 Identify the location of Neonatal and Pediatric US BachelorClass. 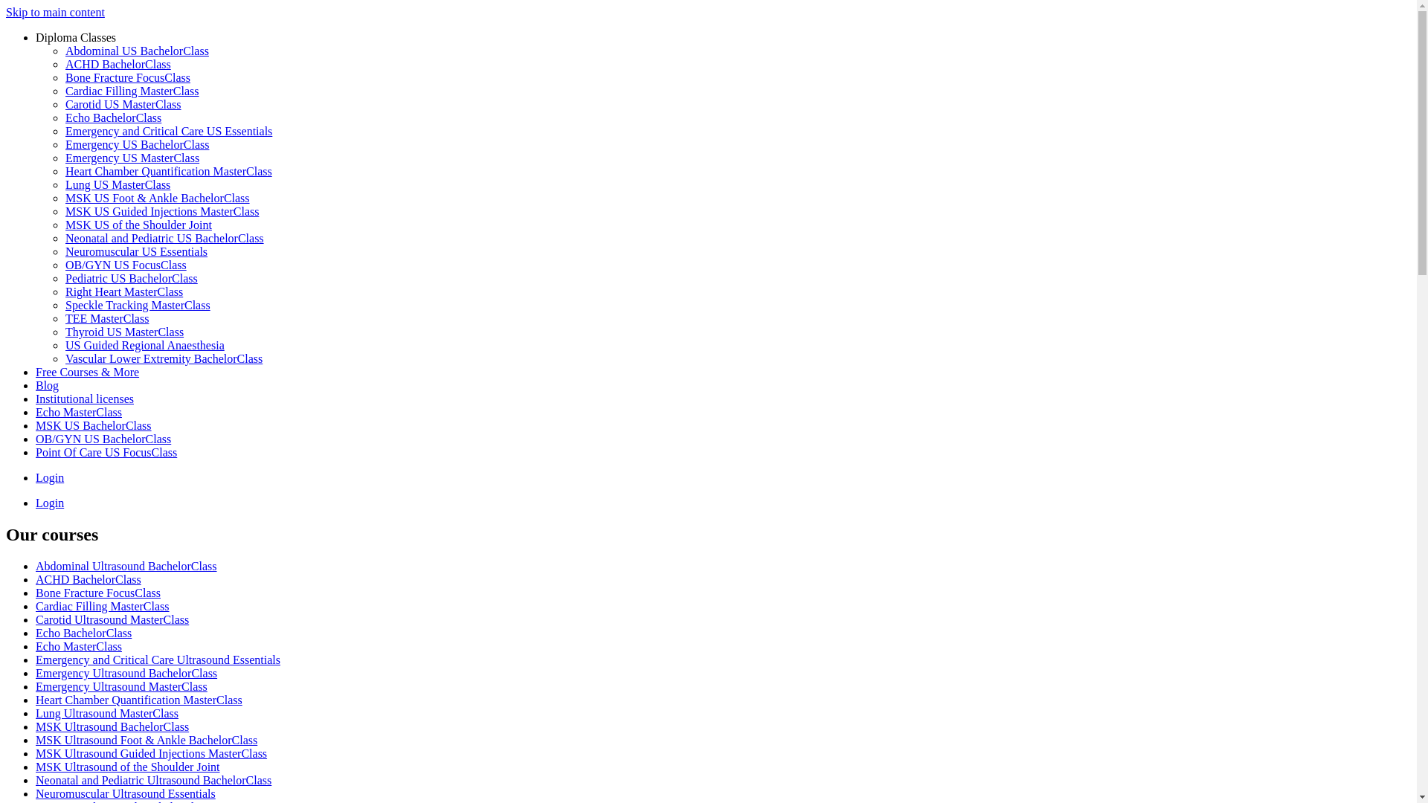
(165, 238).